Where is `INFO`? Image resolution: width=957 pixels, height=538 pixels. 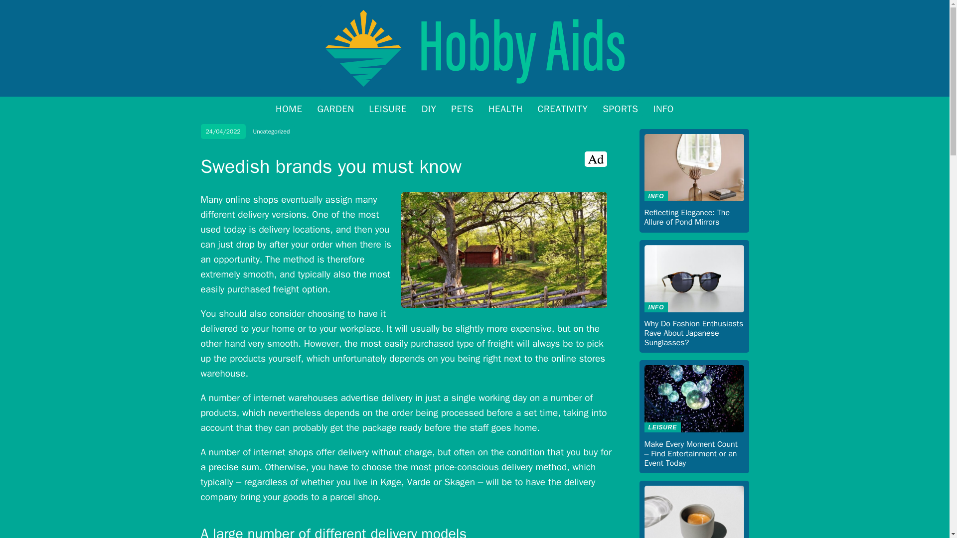 INFO is located at coordinates (663, 109).